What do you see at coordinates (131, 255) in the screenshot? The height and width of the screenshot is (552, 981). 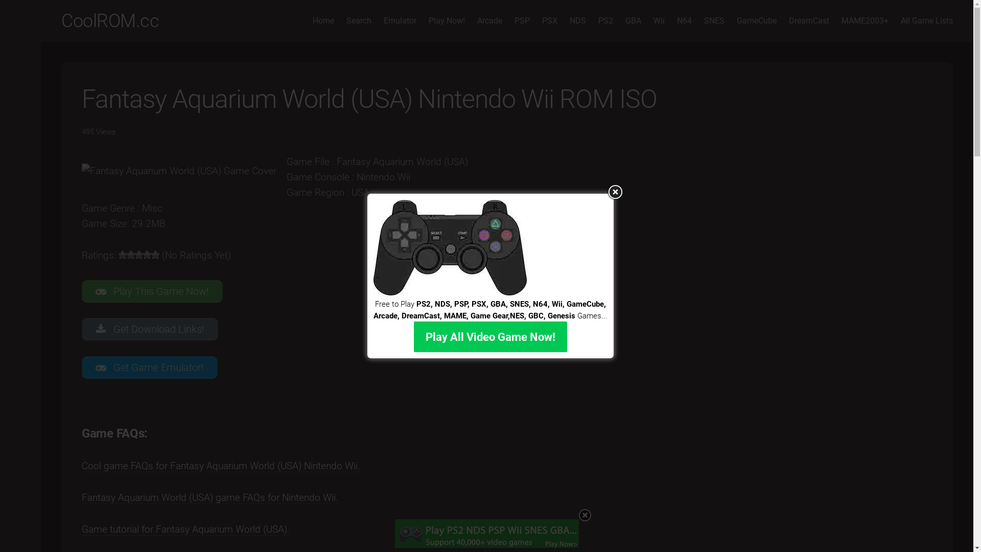 I see `2 Stars` at bounding box center [131, 255].